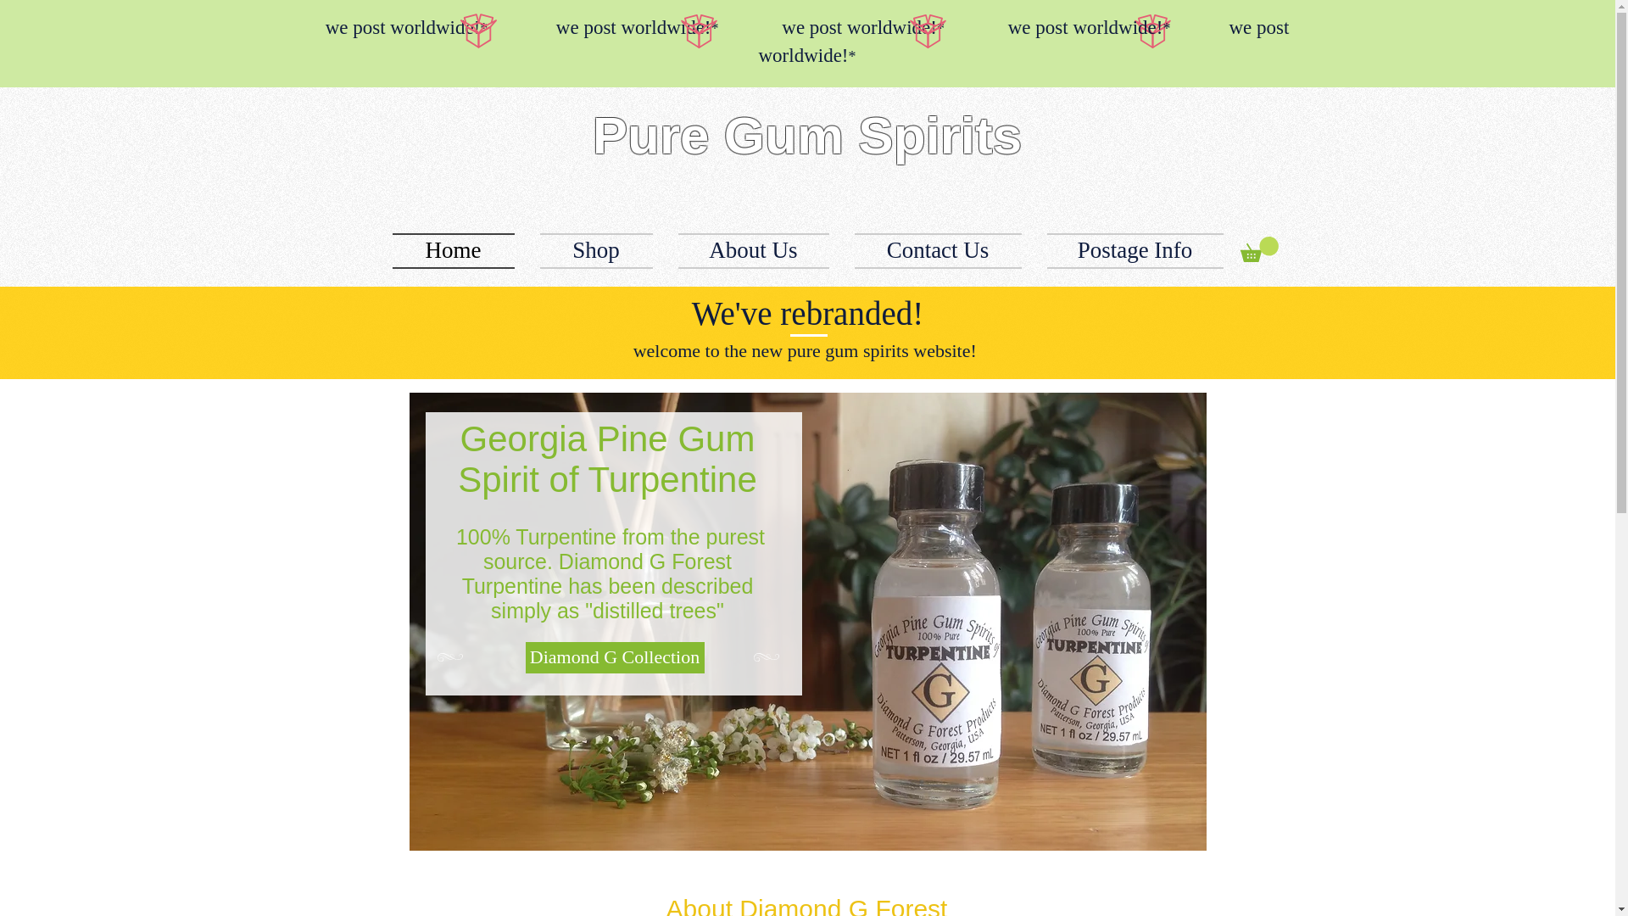  Describe the element at coordinates (597, 251) in the screenshot. I see `Shop` at that location.